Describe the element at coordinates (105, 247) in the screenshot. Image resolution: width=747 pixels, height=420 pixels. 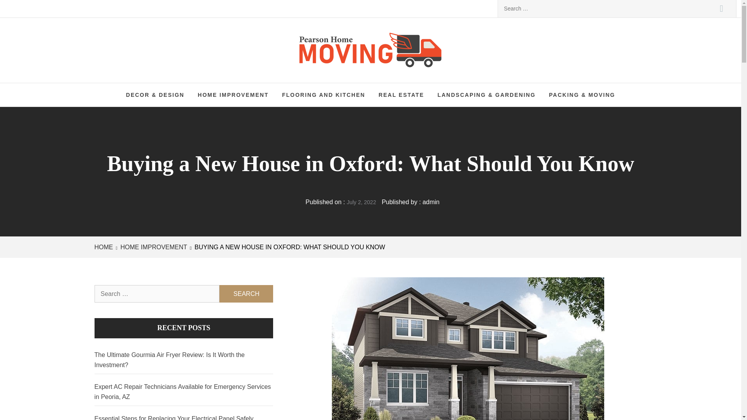
I see `HOME` at that location.